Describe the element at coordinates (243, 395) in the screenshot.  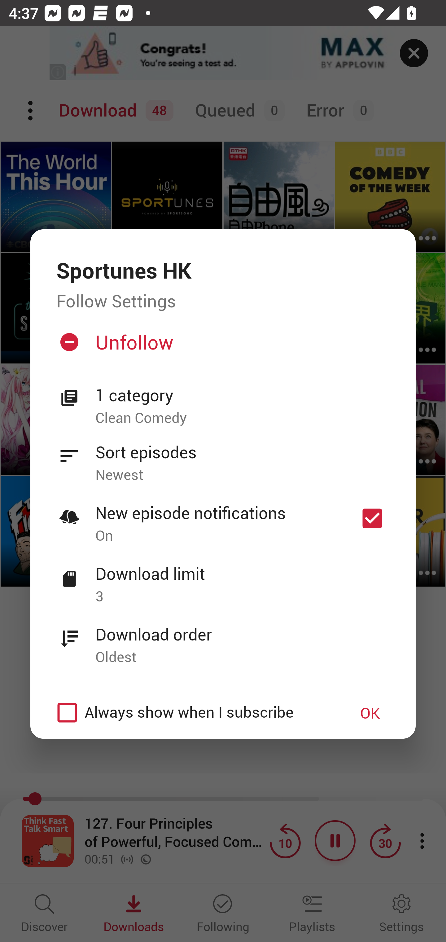
I see `1 category` at that location.